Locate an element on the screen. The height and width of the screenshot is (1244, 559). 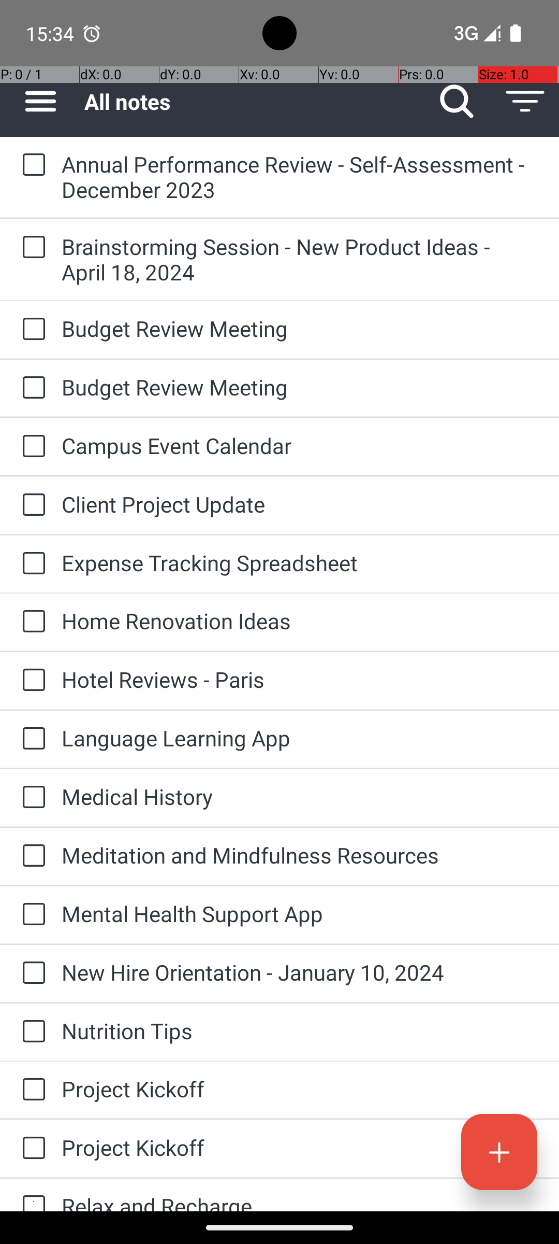
to-do: Brainstorming Session - New Product Ideas - April 18, 2024 is located at coordinates (31, 248).